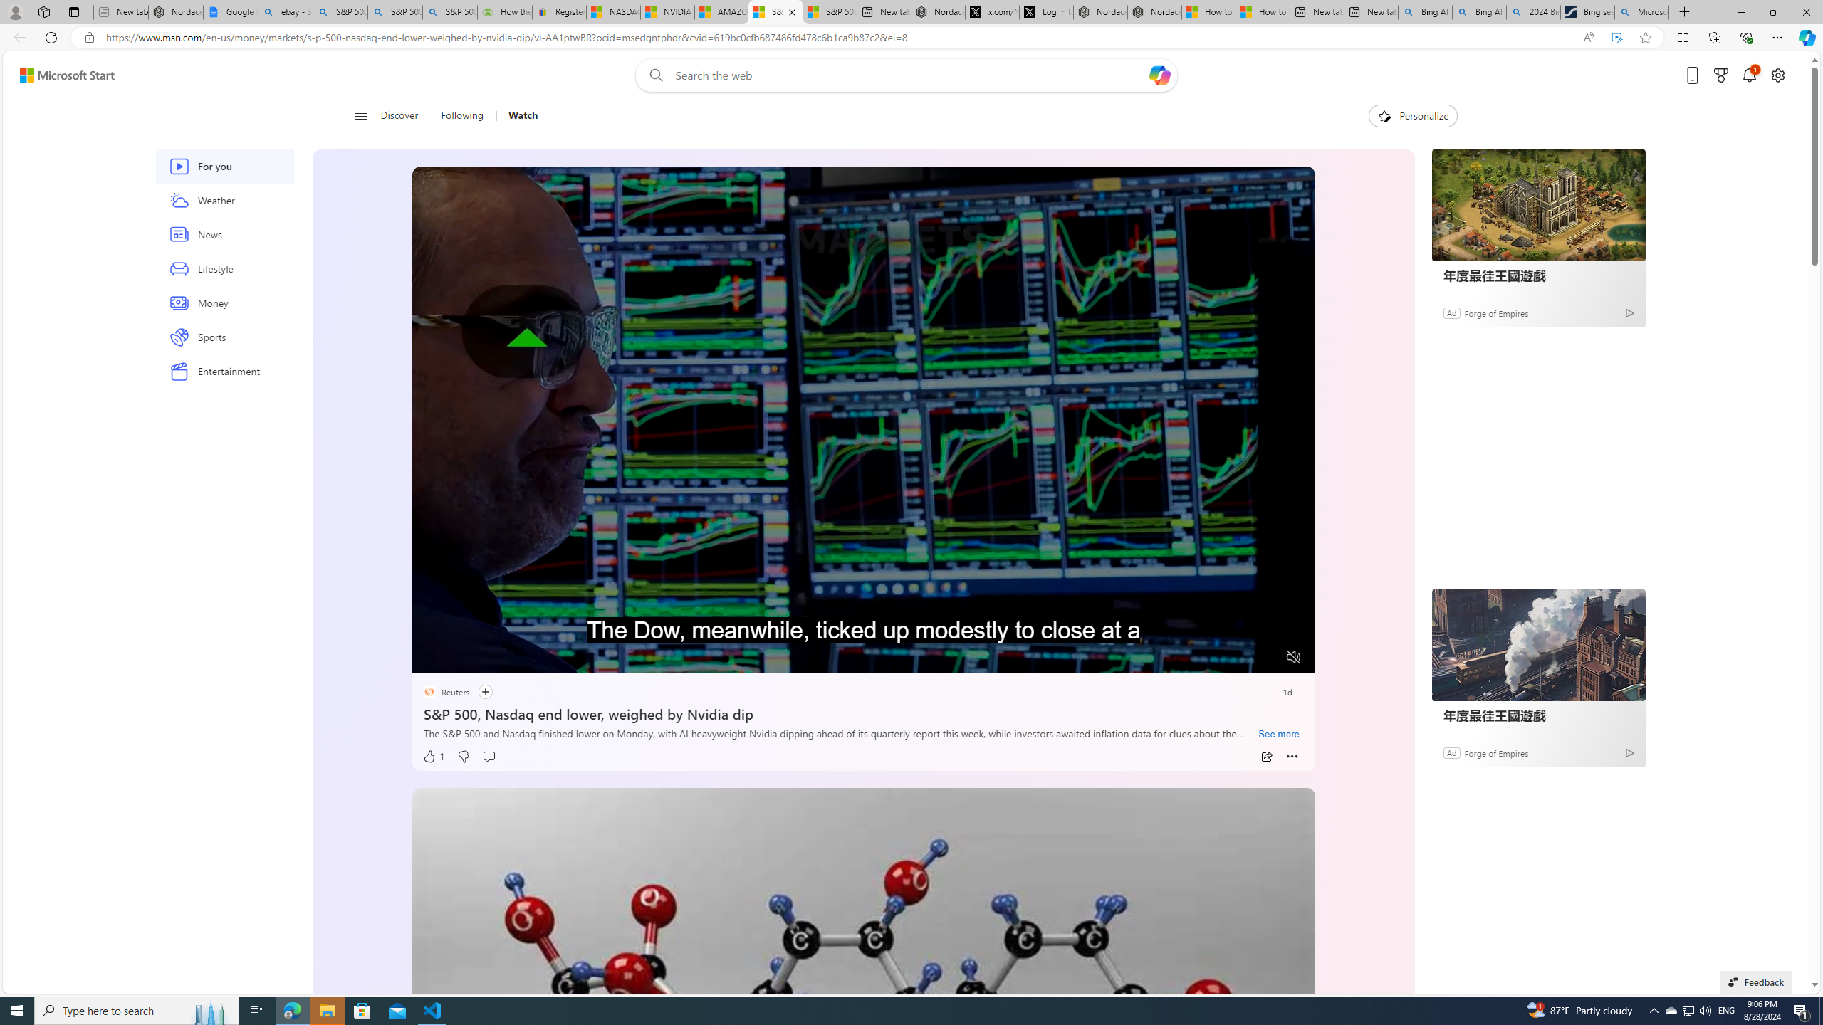  I want to click on Quality Settings, so click(1208, 658).